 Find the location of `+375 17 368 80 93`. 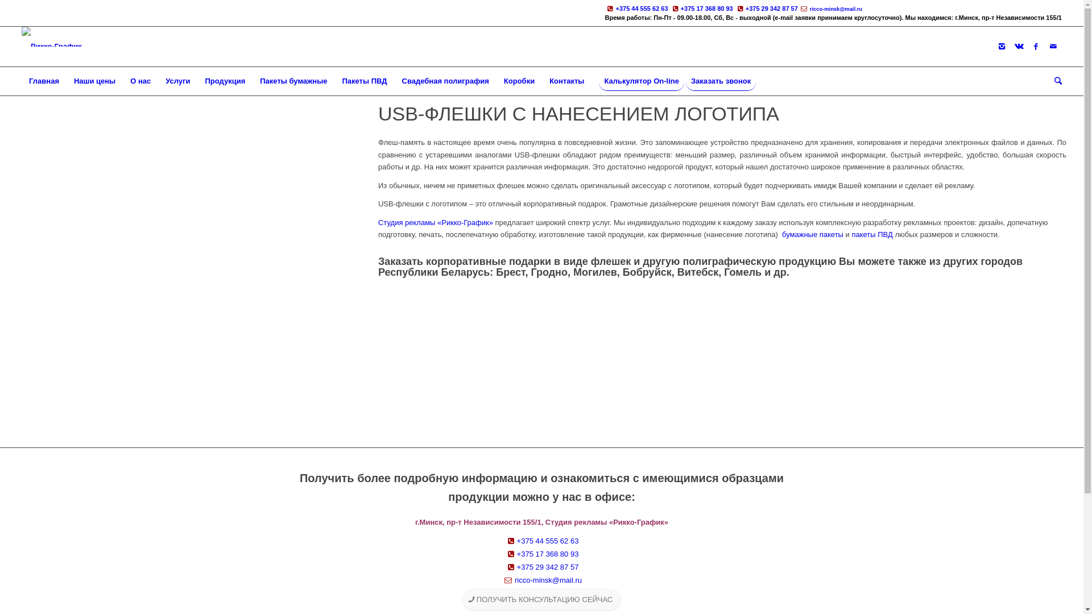

+375 17 368 80 93 is located at coordinates (541, 554).